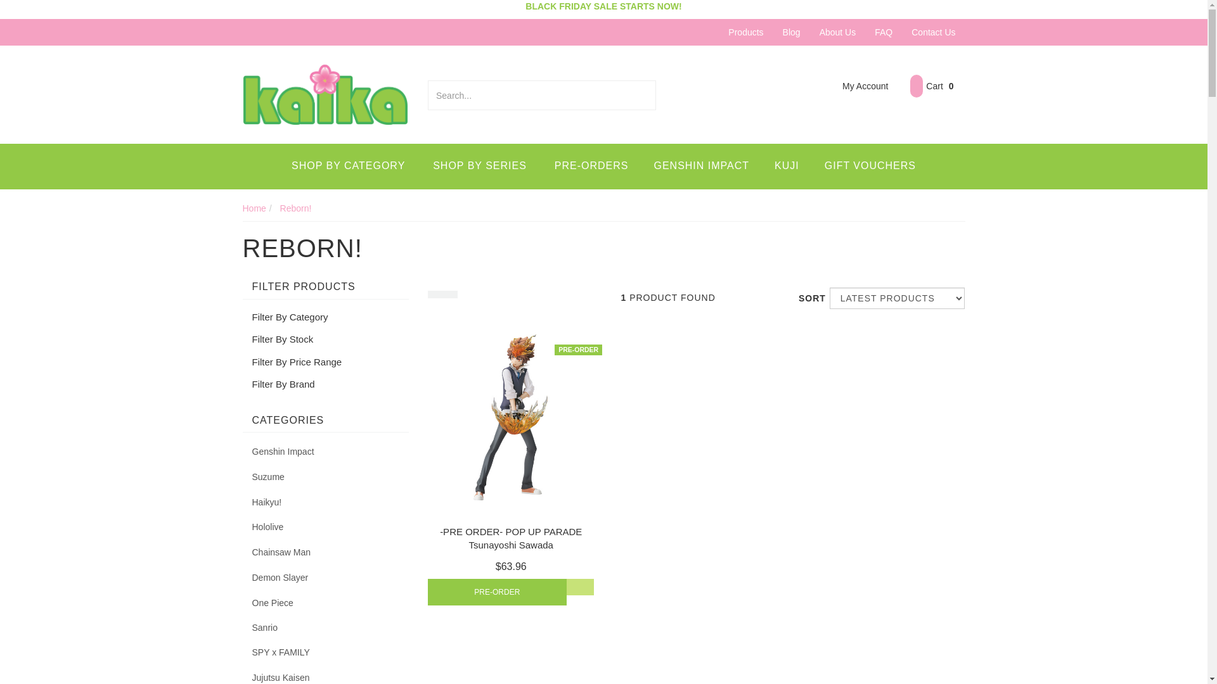 The image size is (1217, 684). I want to click on My Account, so click(856, 86).